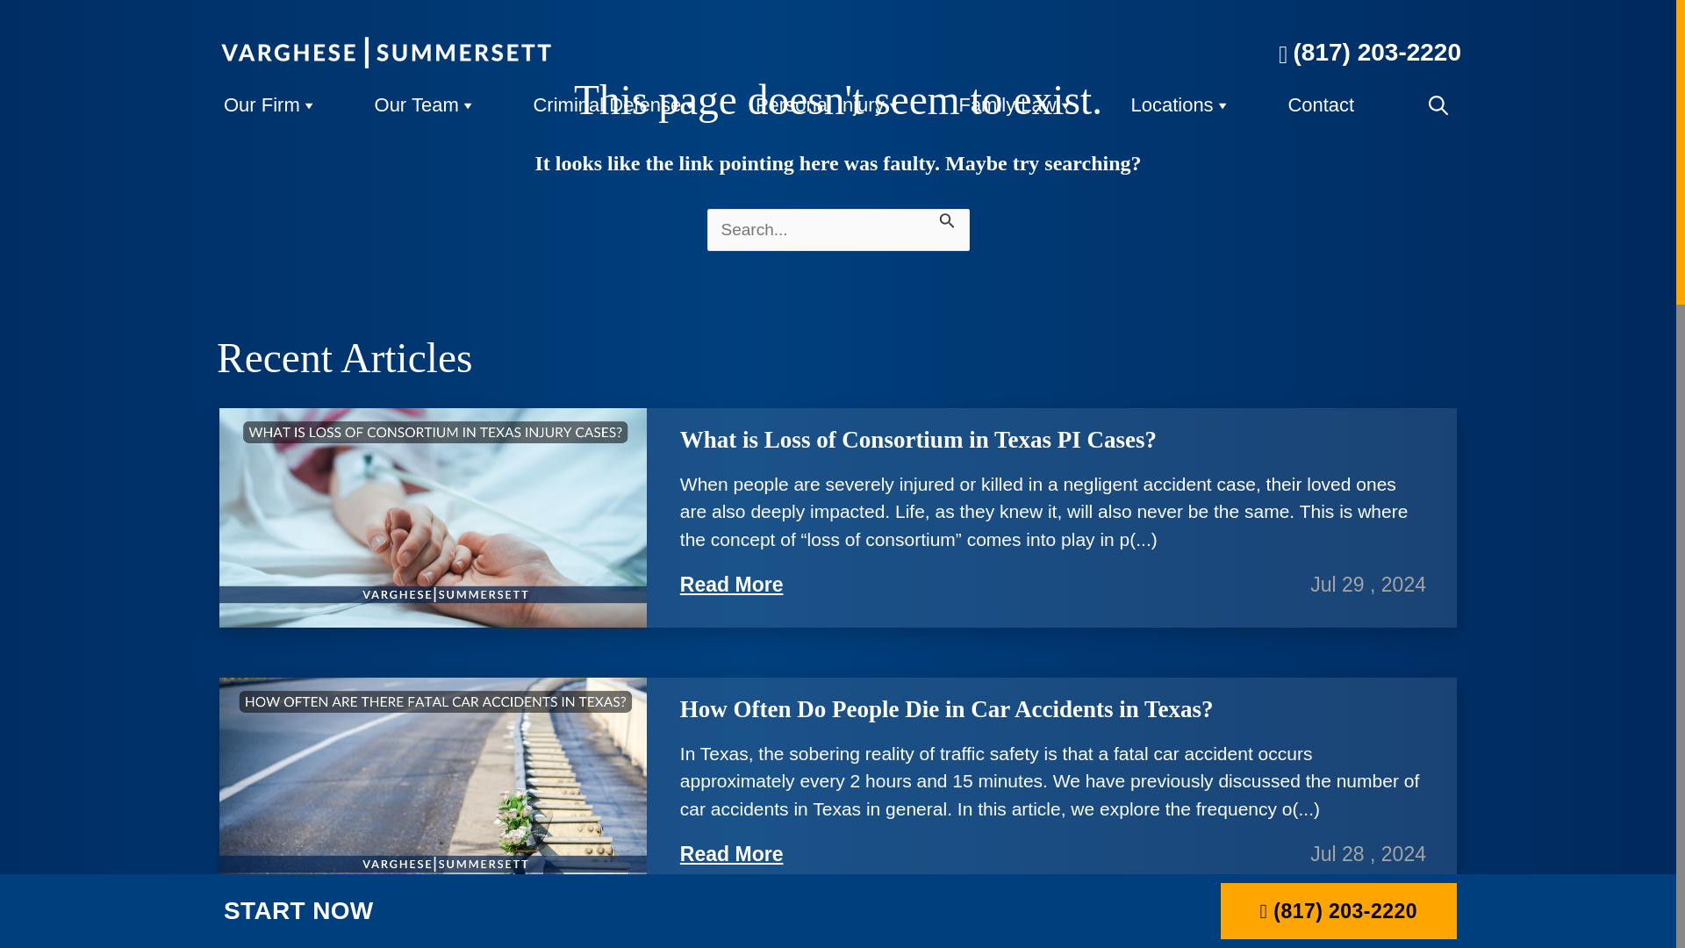 This screenshot has width=1685, height=948. I want to click on Search icon, so click(1438, 105).